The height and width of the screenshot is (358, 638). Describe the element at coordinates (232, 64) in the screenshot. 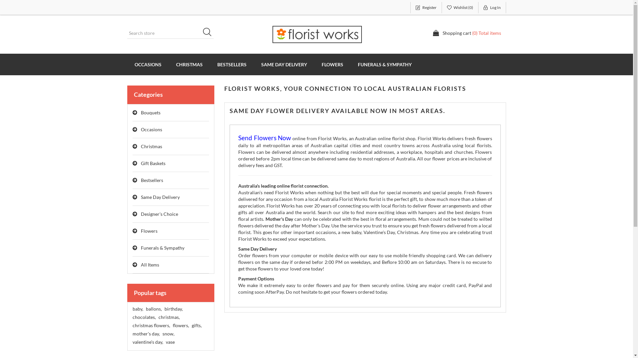

I see `BESTSELLERS` at that location.